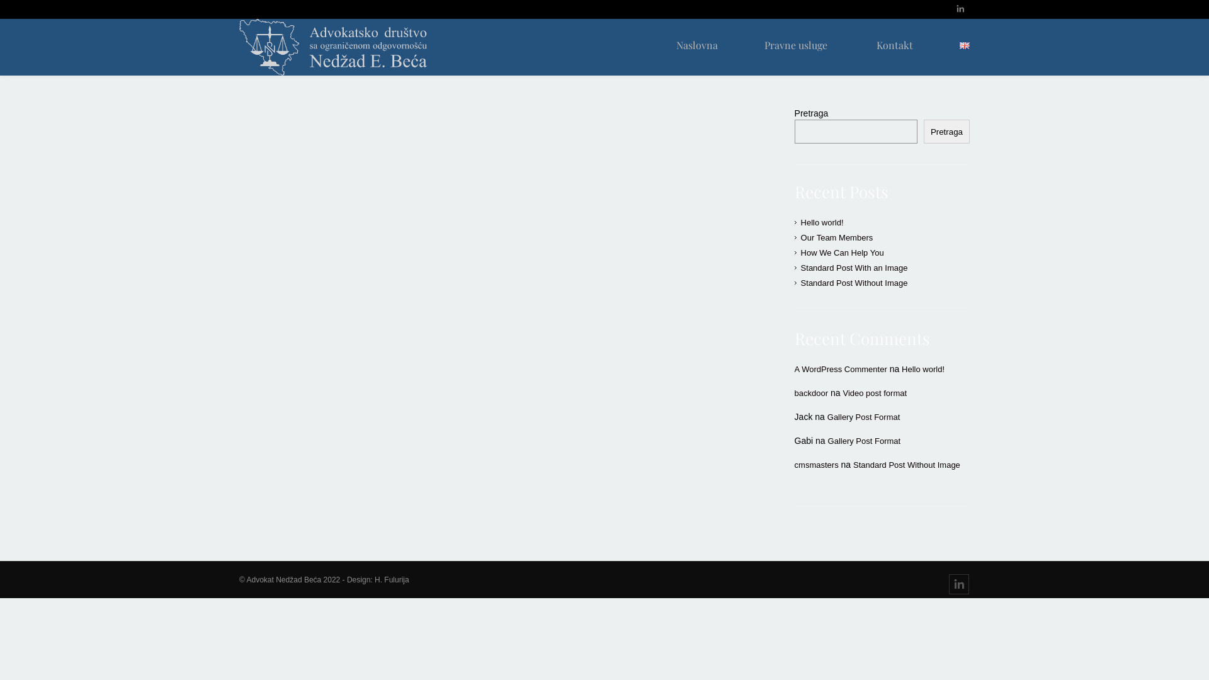  What do you see at coordinates (875, 393) in the screenshot?
I see `Video post format` at bounding box center [875, 393].